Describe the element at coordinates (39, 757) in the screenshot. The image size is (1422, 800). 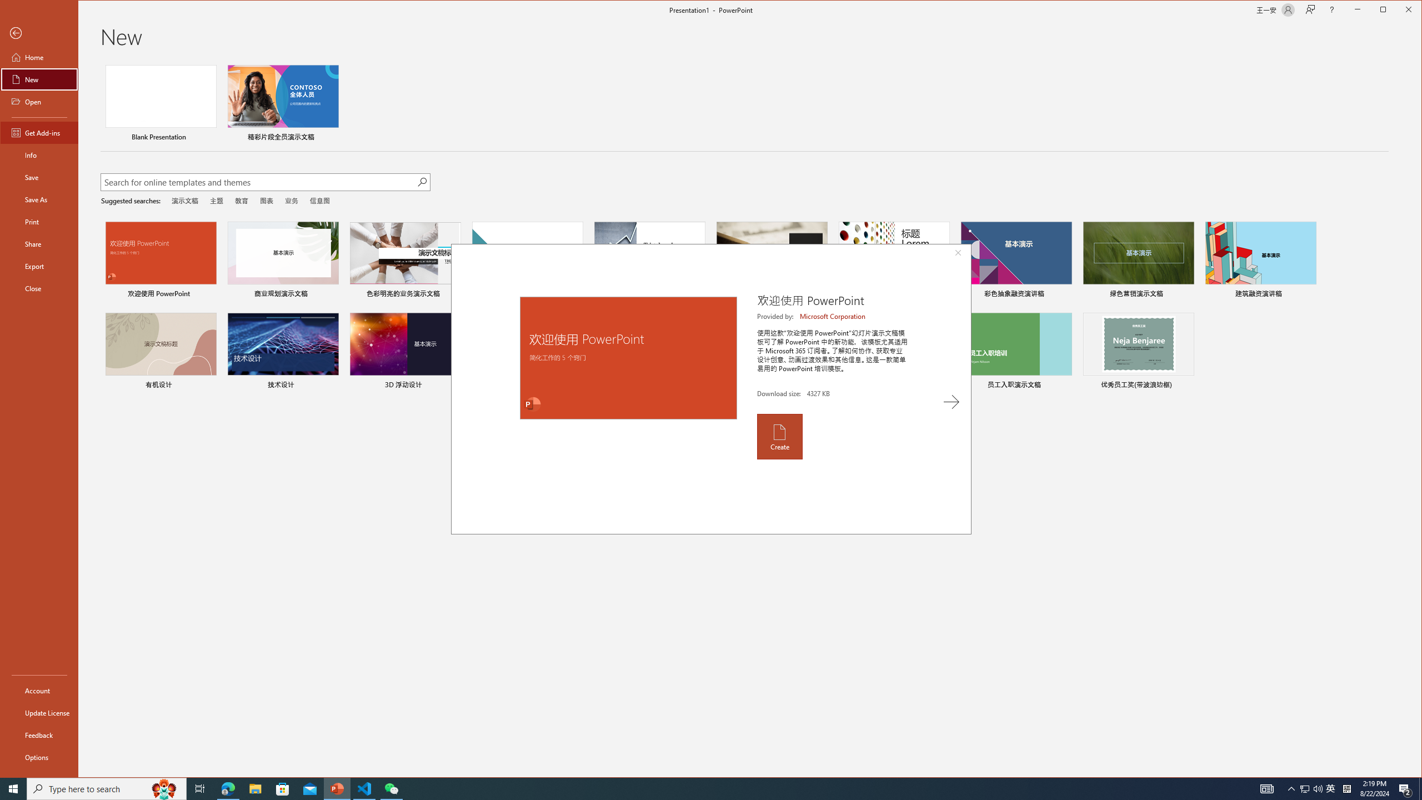
I see `Options` at that location.